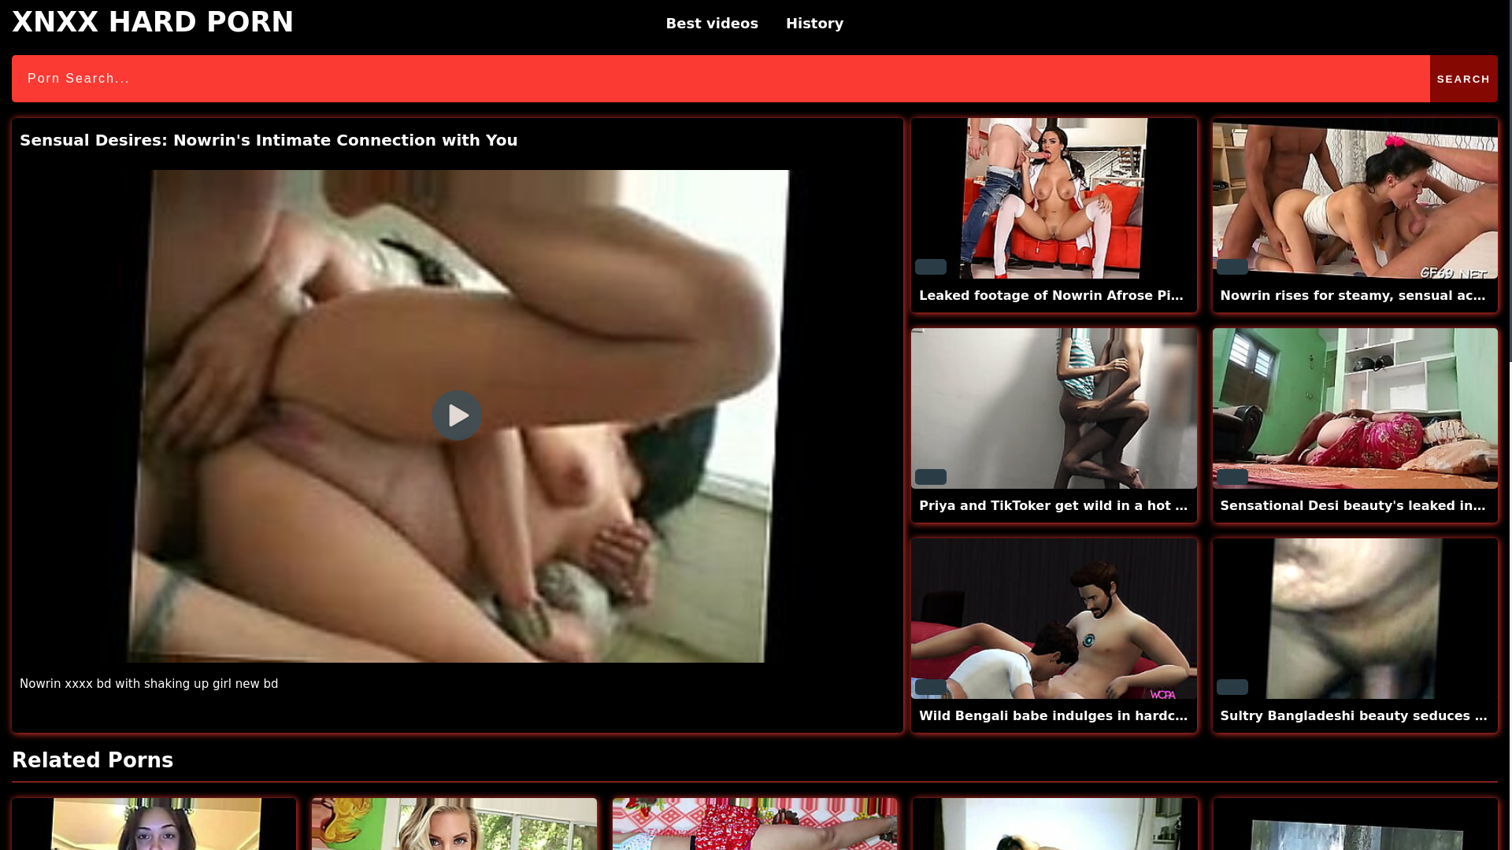 The height and width of the screenshot is (850, 1512). I want to click on Leaked footage of Nowrin Afrose Piya in sensual activities., so click(1054, 198).